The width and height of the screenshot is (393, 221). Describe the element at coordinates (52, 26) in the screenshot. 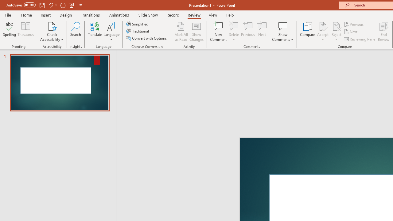

I see `Check Accessibility` at that location.